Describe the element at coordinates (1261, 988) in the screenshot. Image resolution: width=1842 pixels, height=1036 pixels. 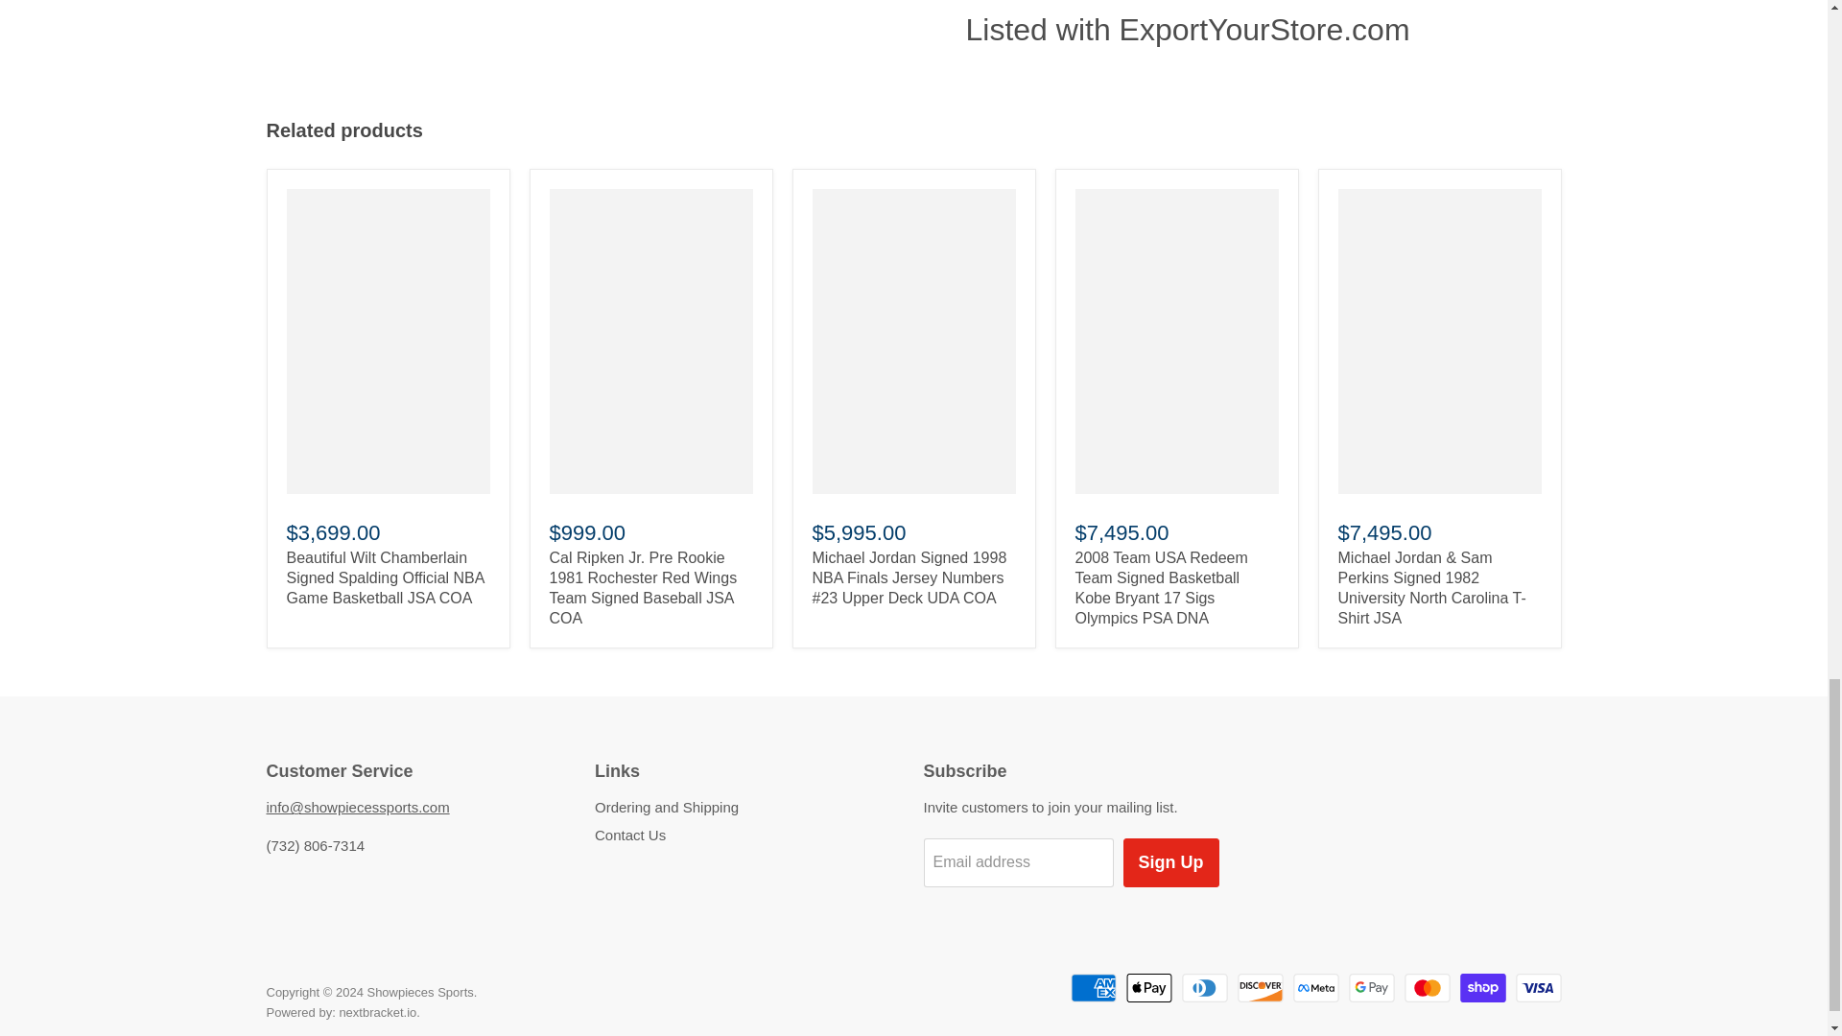
I see `Discover` at that location.